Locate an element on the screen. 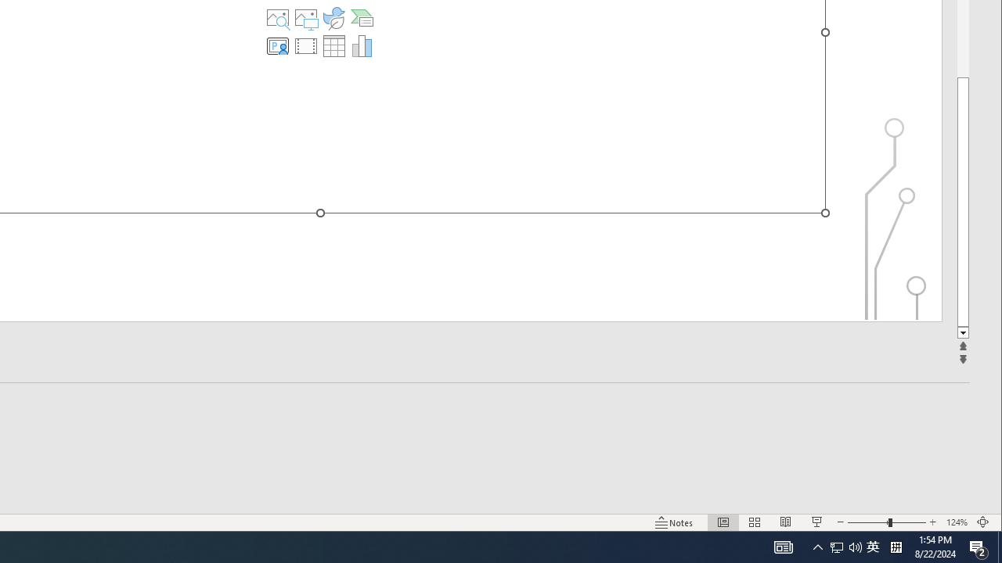 Image resolution: width=1002 pixels, height=563 pixels. Insert Chart is located at coordinates (786, 522).